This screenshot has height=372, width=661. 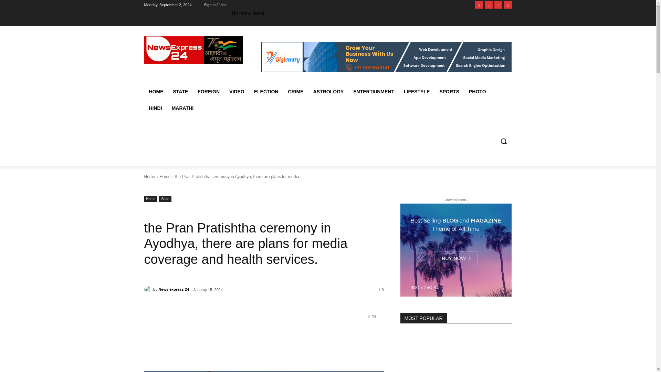 I want to click on Instagram, so click(x=488, y=4).